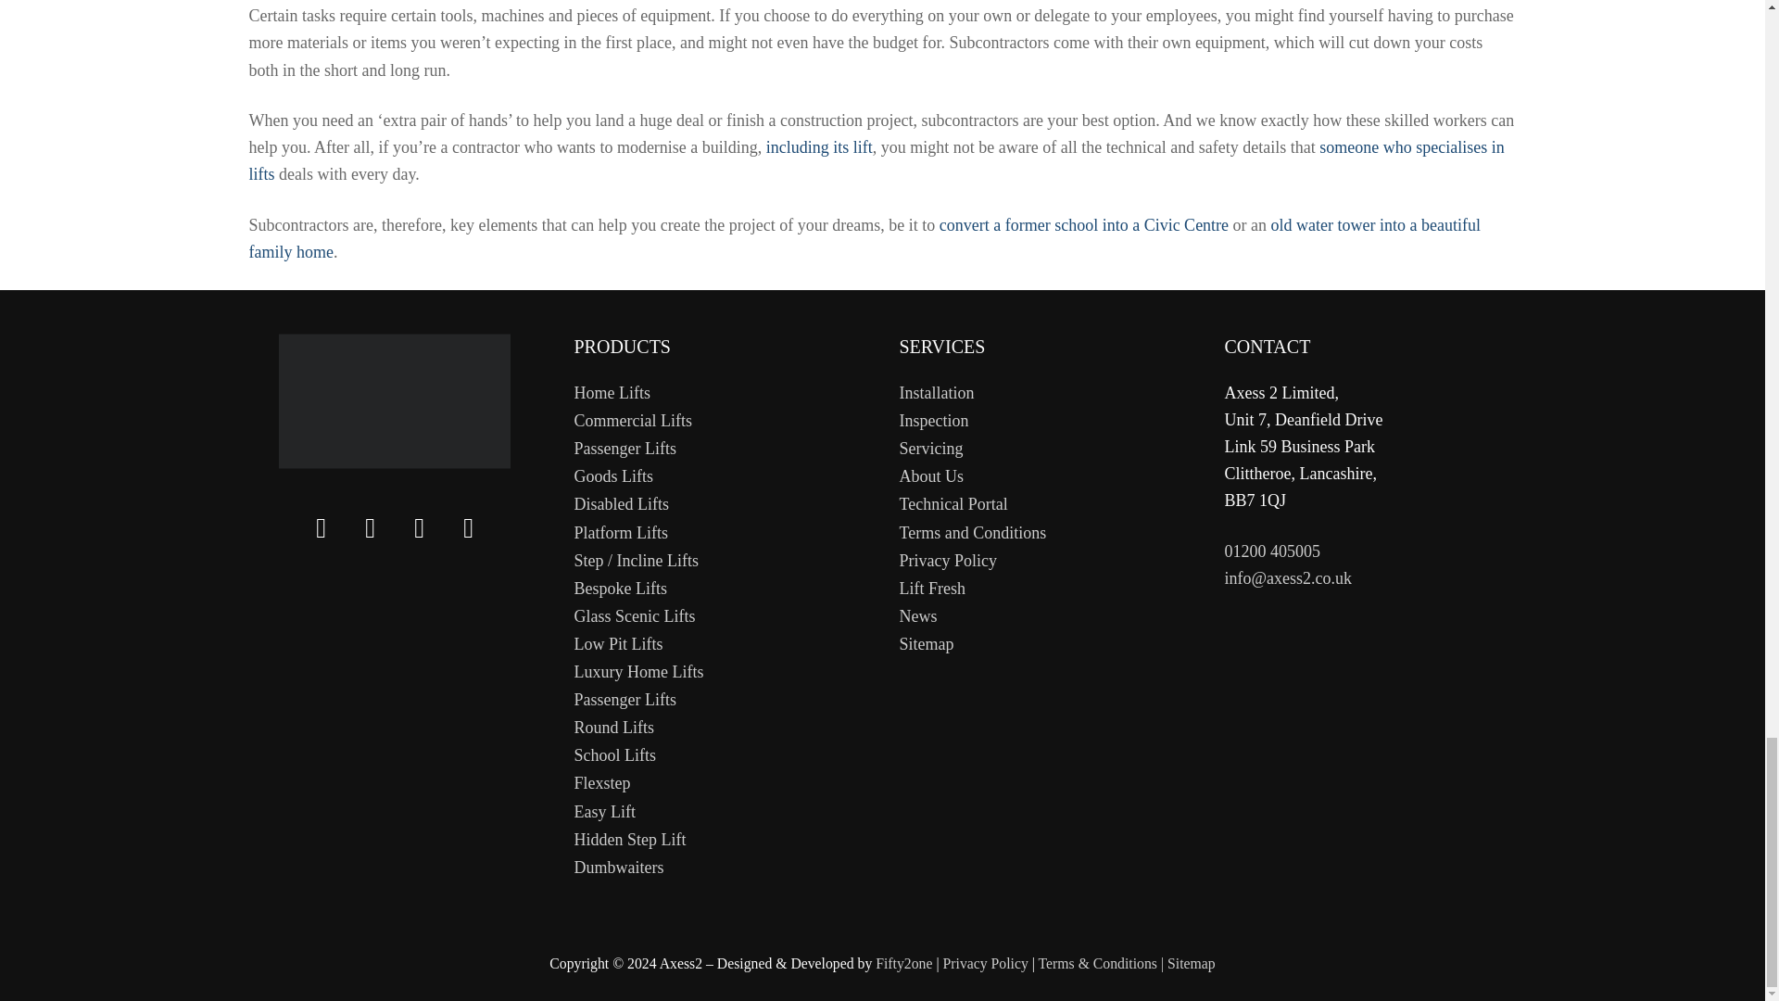 The image size is (1779, 1001). What do you see at coordinates (469, 534) in the screenshot?
I see `Email` at bounding box center [469, 534].